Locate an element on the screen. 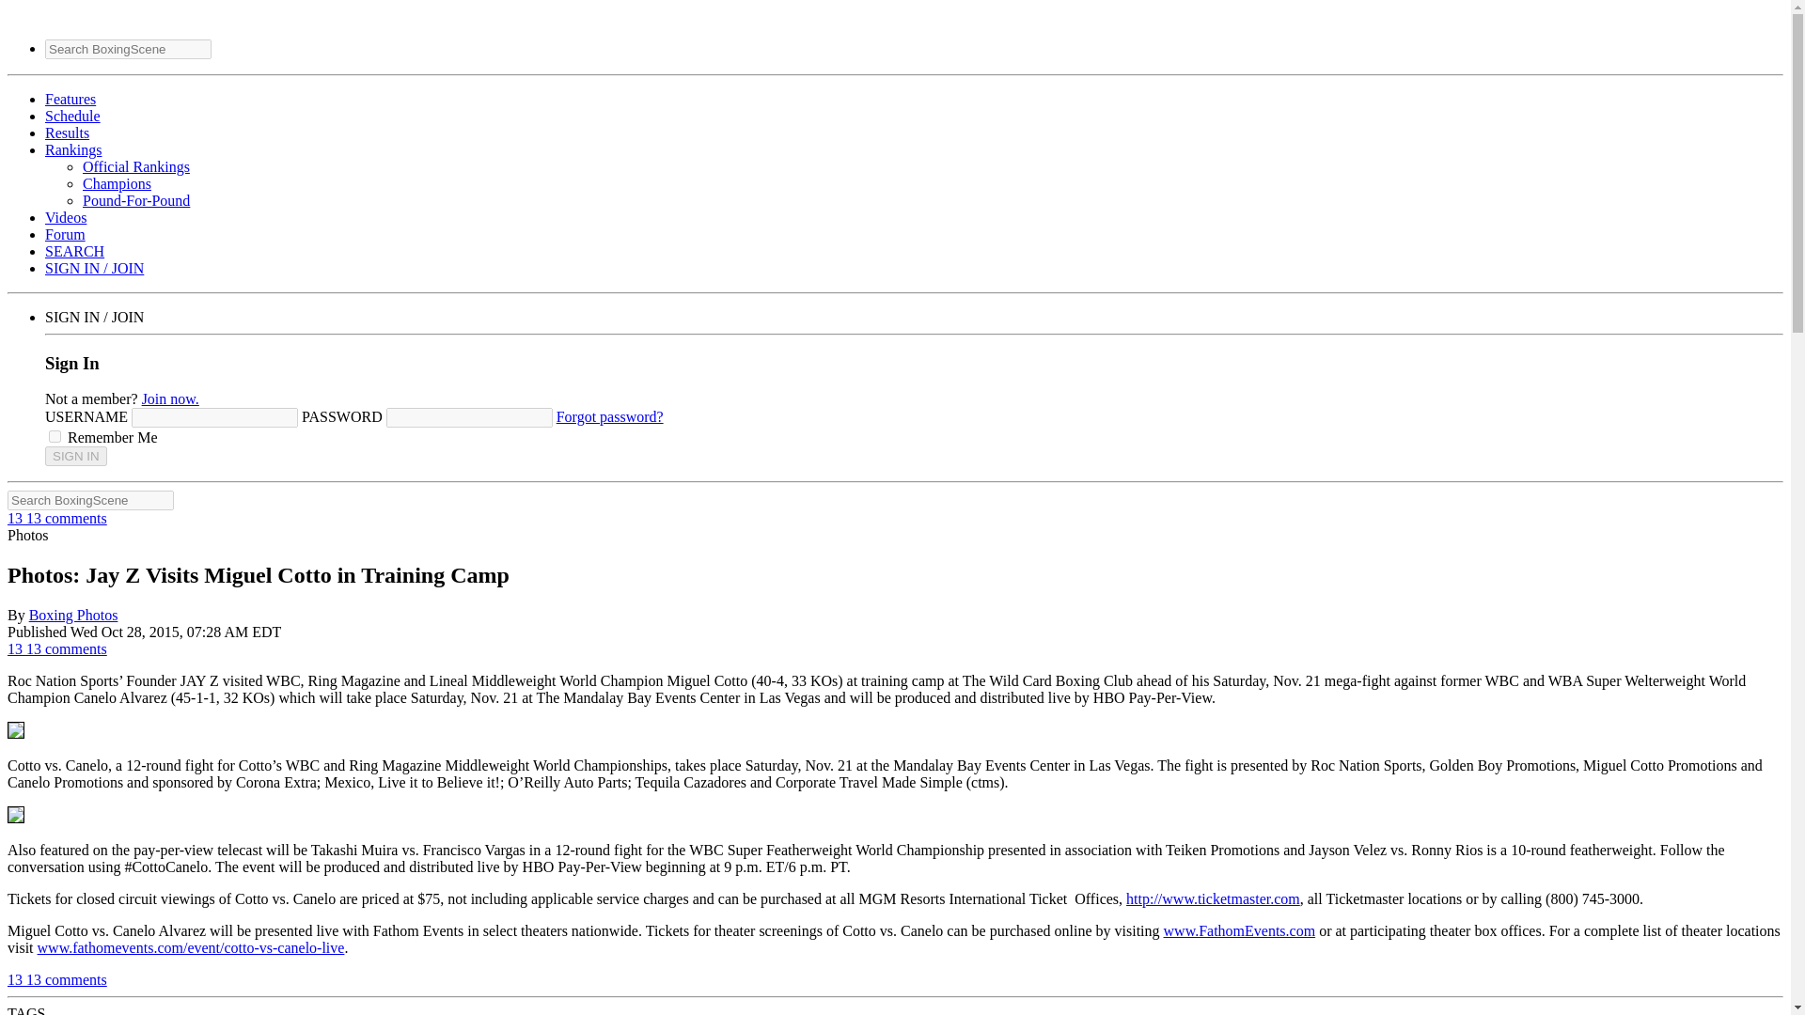  www.FathomEvents.com is located at coordinates (1239, 930).